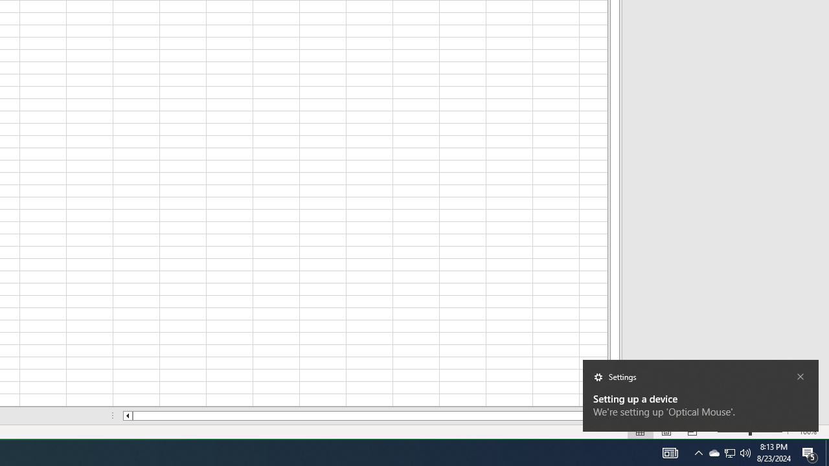 This screenshot has width=829, height=466. What do you see at coordinates (750, 432) in the screenshot?
I see `Zoom In` at bounding box center [750, 432].